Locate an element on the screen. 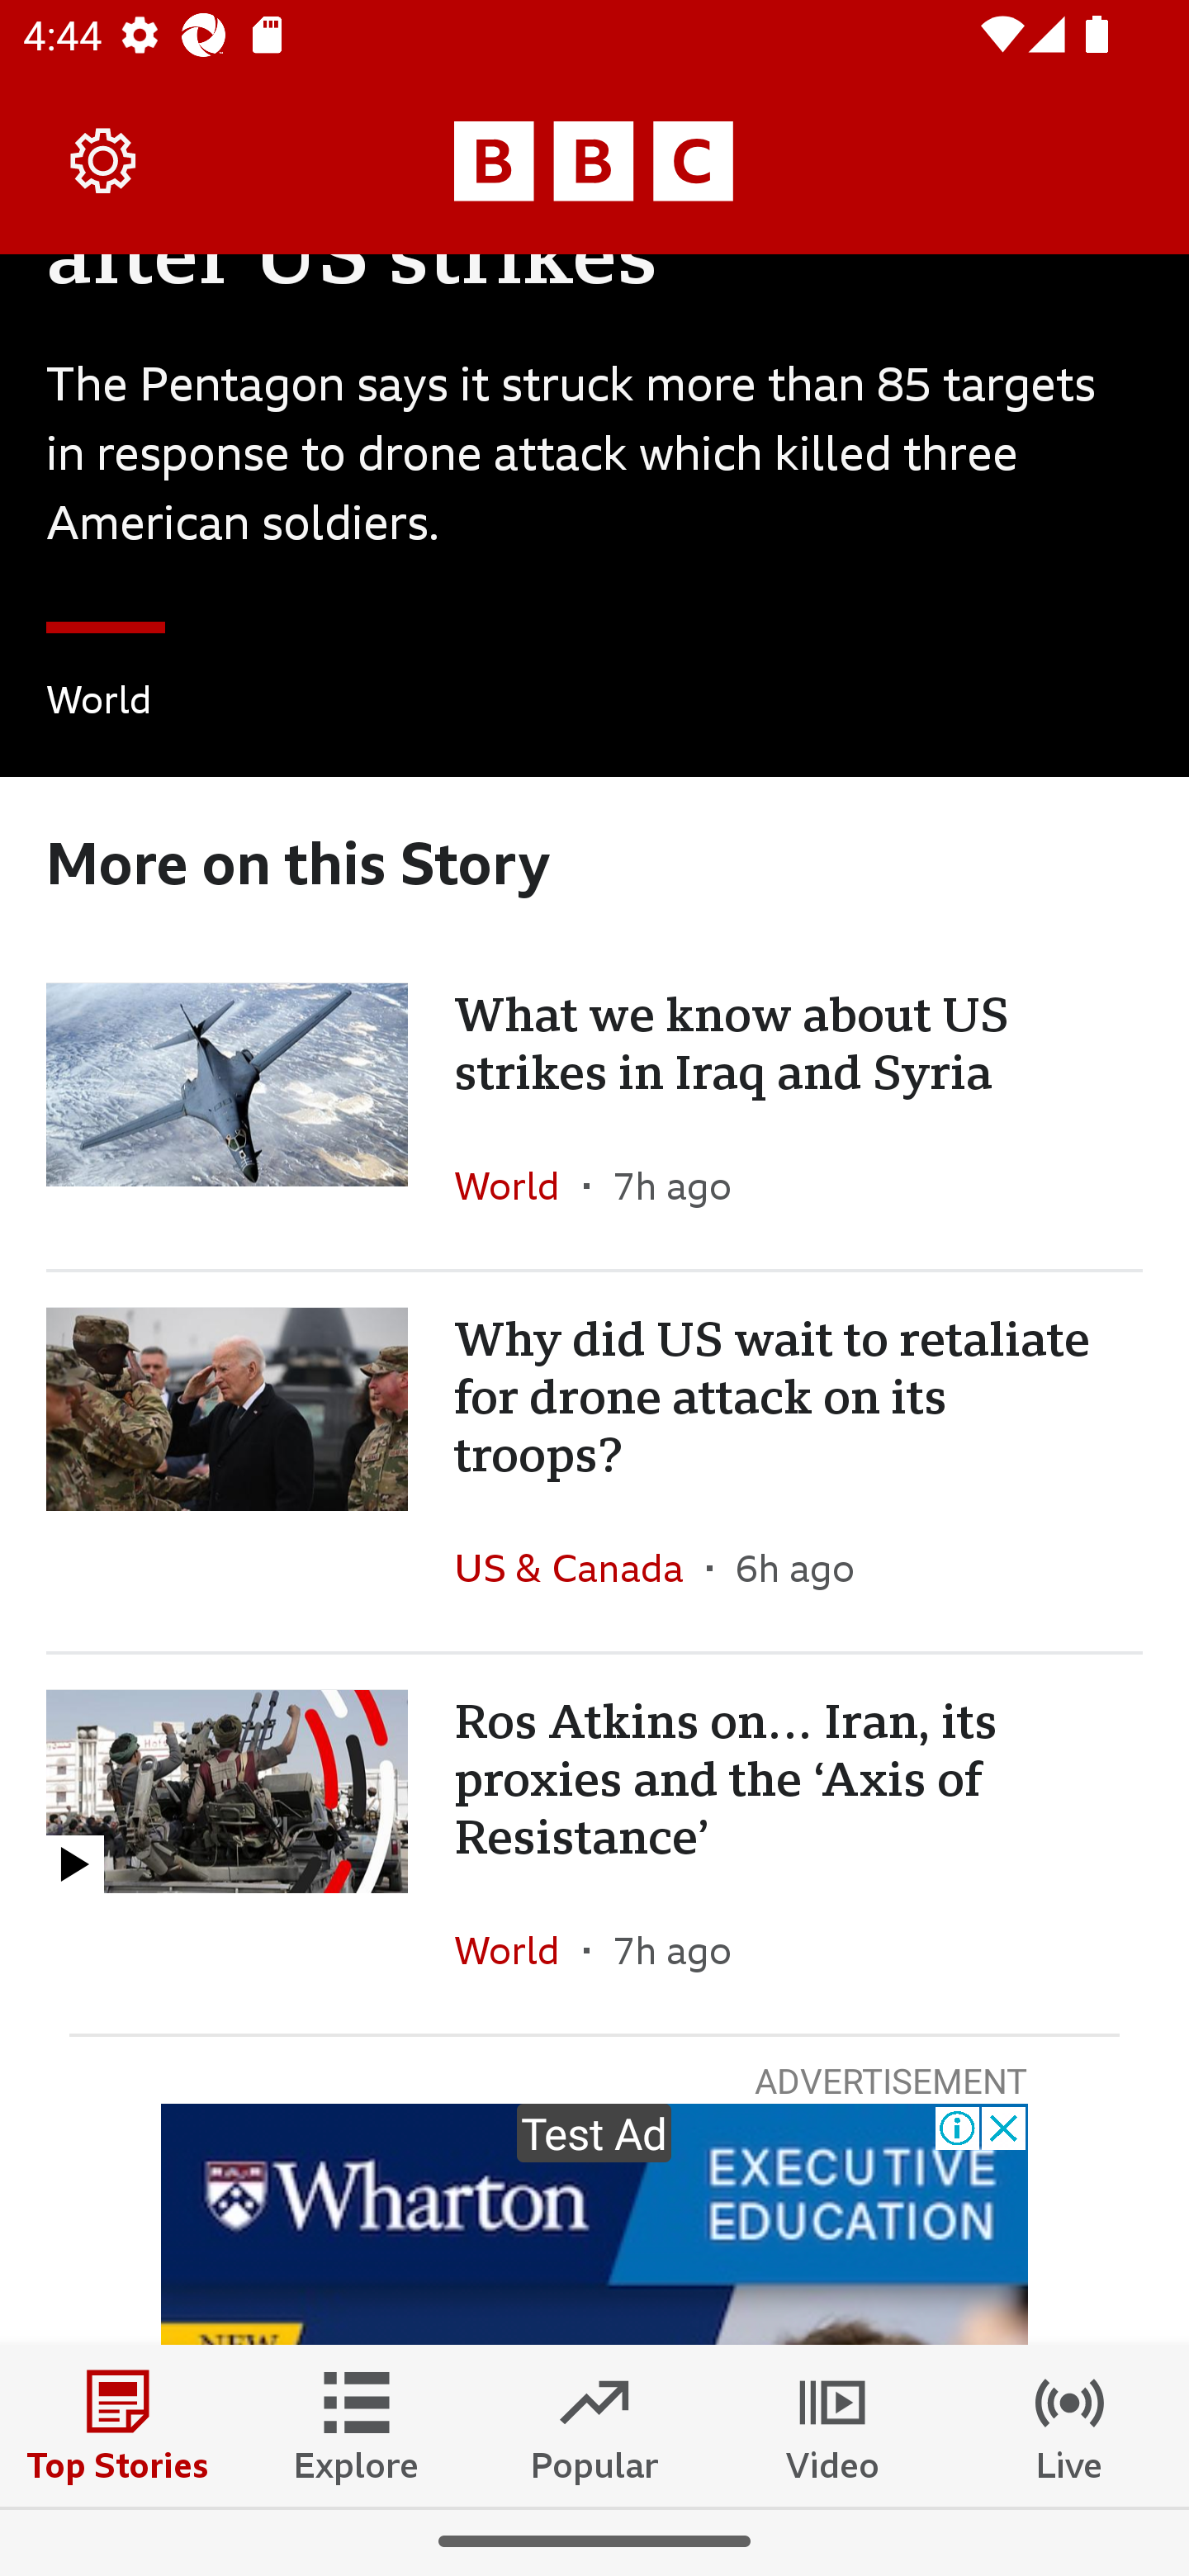 The image size is (1189, 2576). Video is located at coordinates (832, 2425).